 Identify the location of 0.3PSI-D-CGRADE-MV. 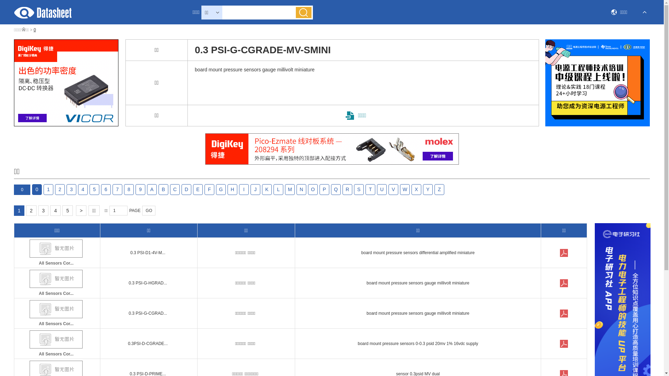
(564, 344).